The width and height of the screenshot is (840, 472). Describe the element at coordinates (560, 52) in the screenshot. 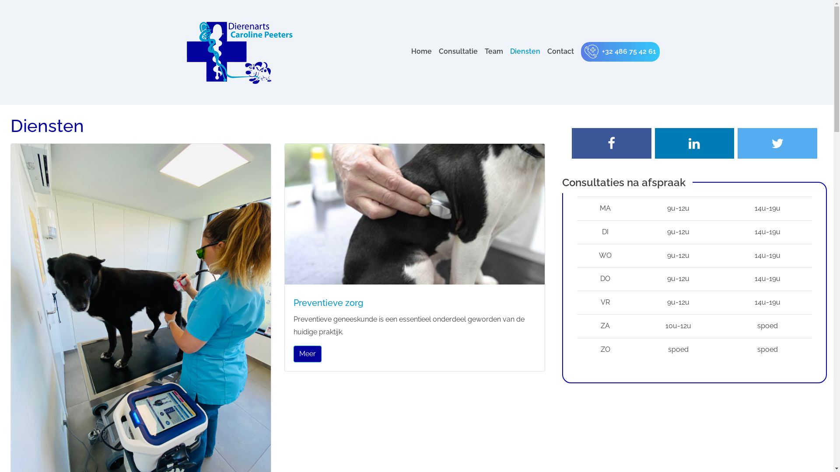

I see `Contact` at that location.